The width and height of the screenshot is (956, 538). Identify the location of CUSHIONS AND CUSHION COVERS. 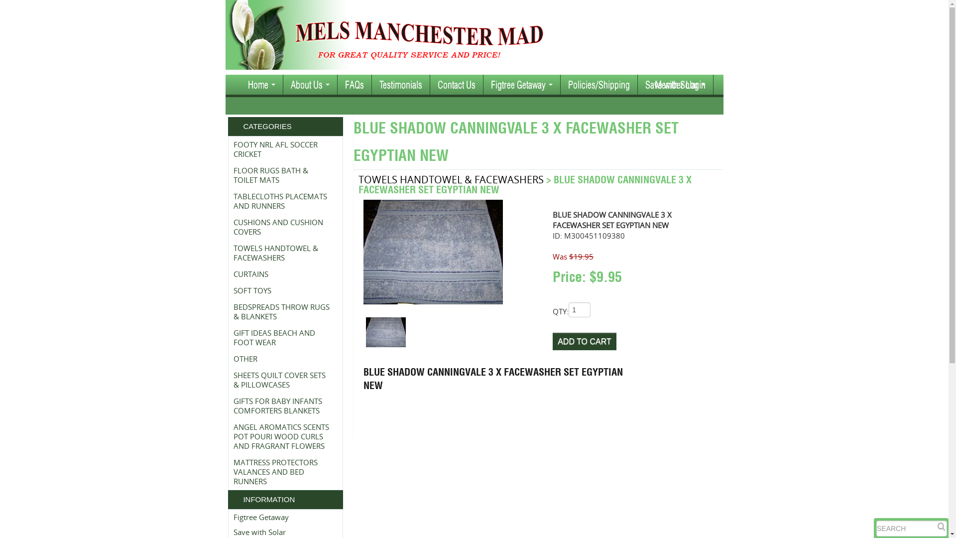
(283, 227).